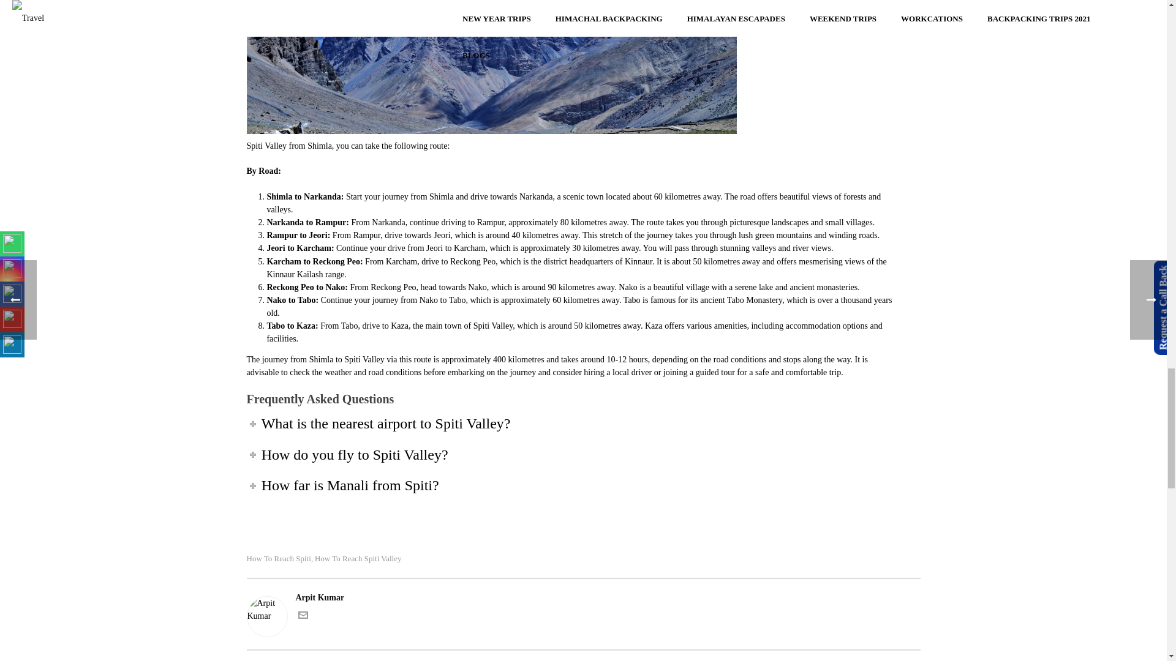  I want to click on how-to-reach-spiti-valley-from-shimla, so click(491, 67).